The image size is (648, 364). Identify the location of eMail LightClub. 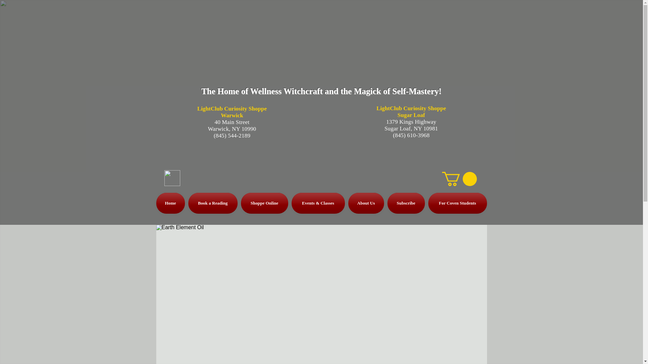
(172, 178).